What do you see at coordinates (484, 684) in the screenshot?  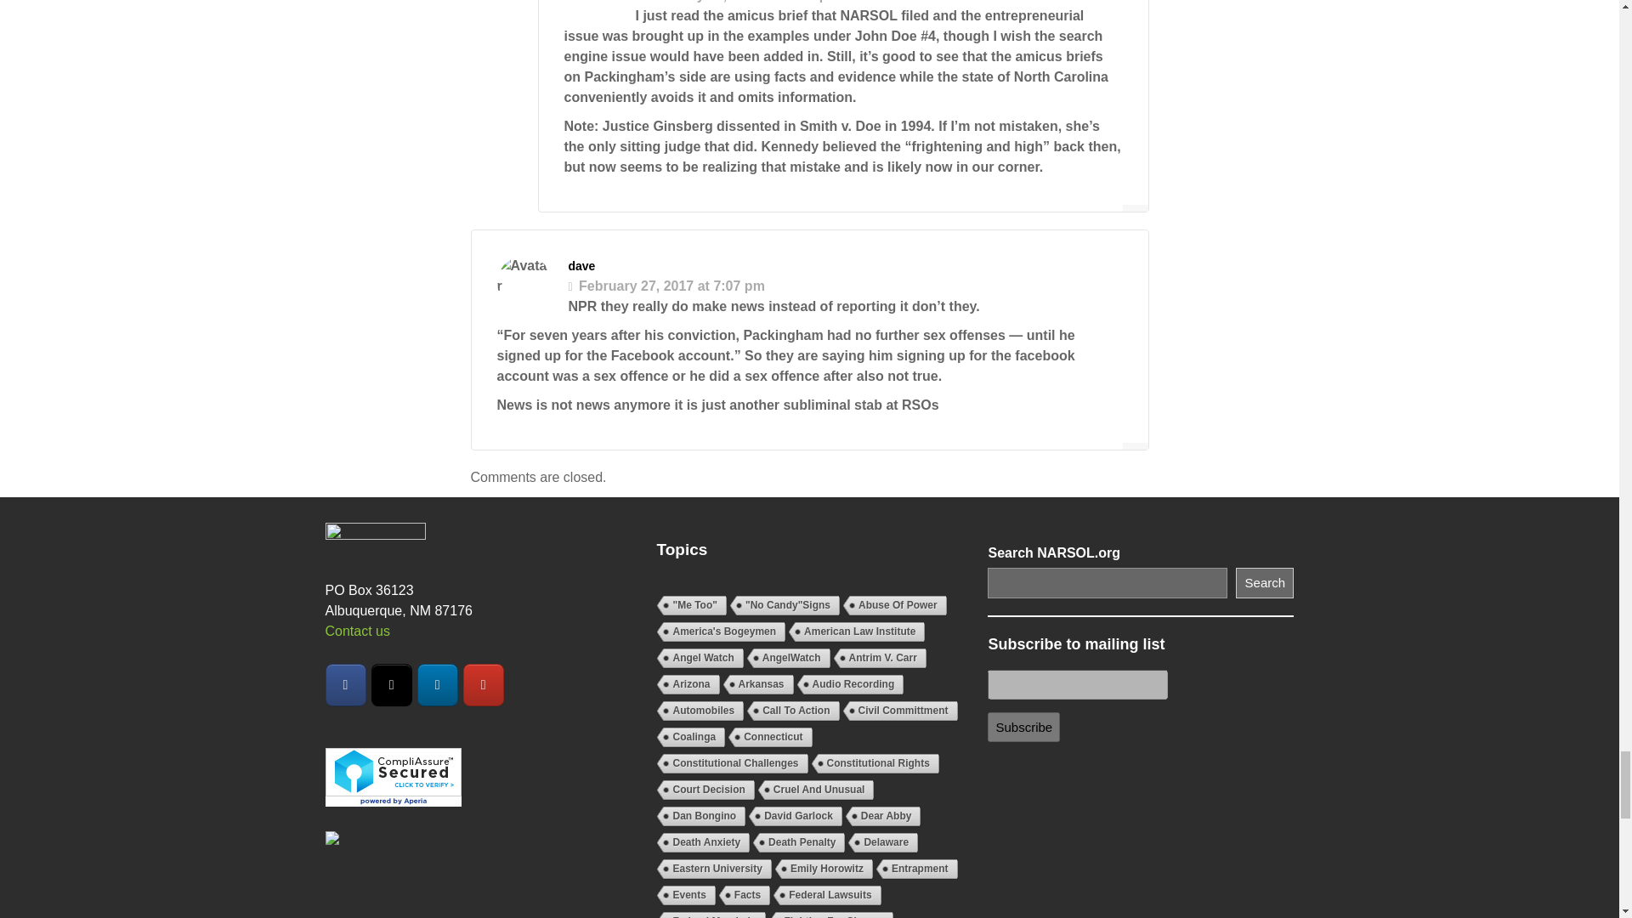 I see `NARSOL on Youtube` at bounding box center [484, 684].